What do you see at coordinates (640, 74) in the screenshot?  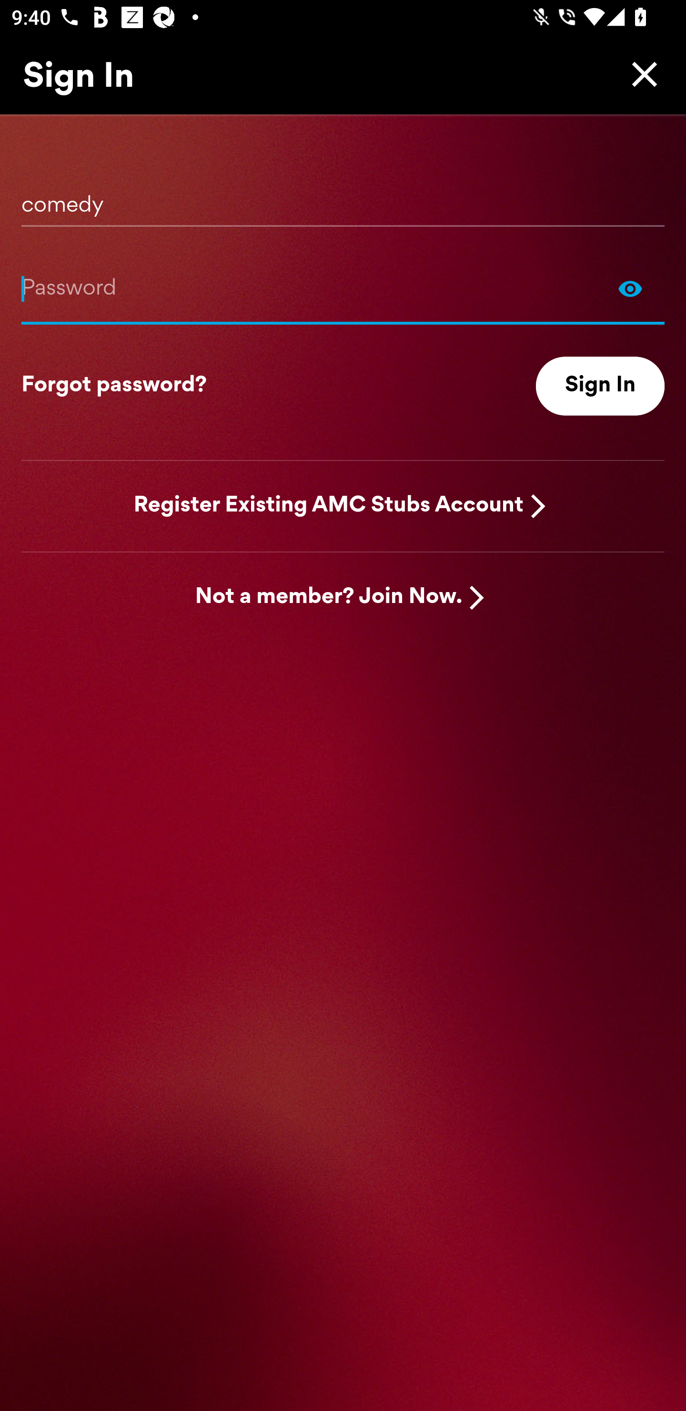 I see `Close` at bounding box center [640, 74].